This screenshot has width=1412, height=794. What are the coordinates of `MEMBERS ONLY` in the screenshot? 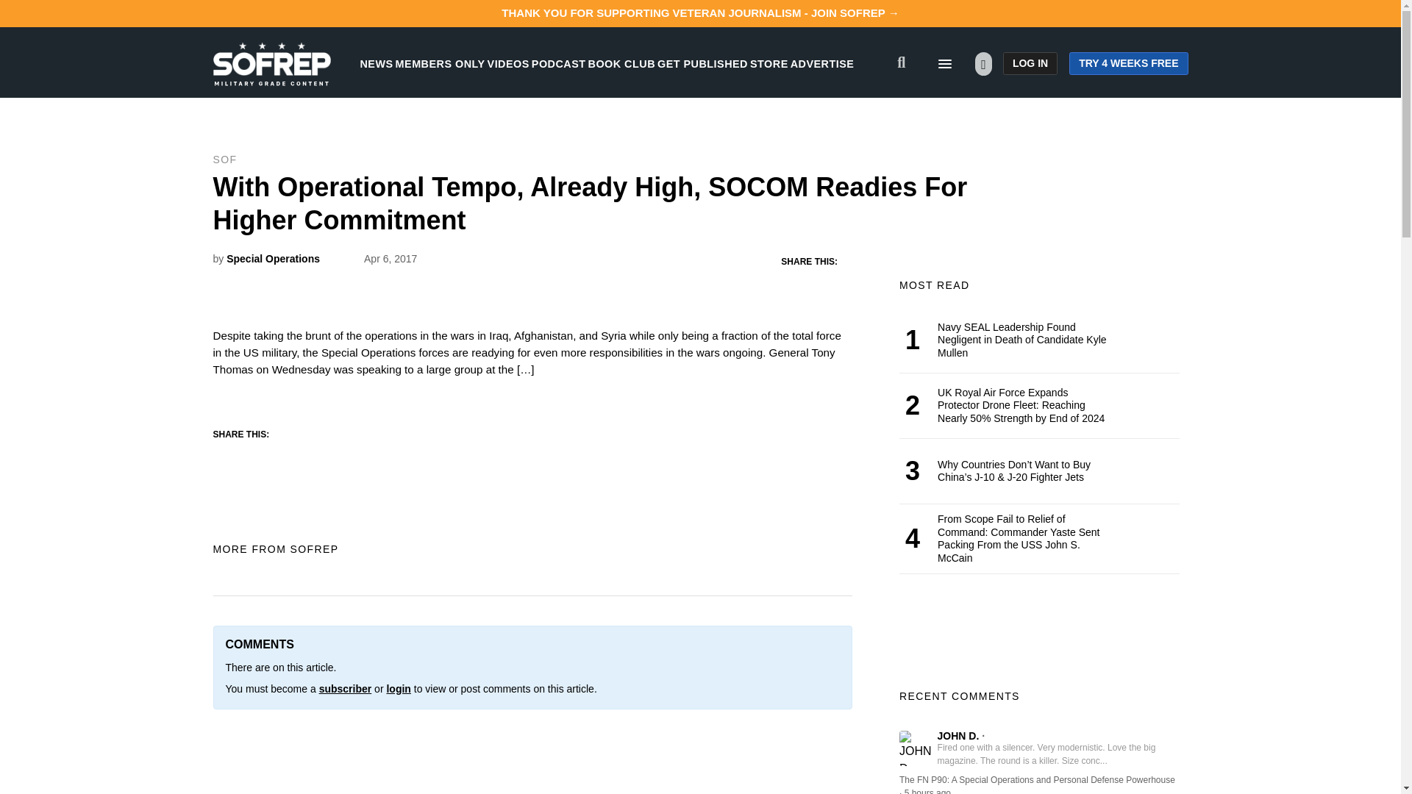 It's located at (440, 63).